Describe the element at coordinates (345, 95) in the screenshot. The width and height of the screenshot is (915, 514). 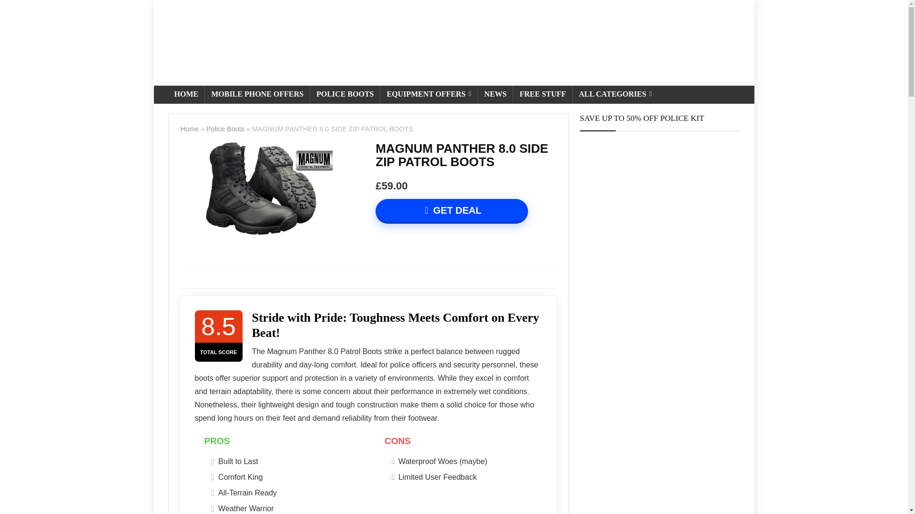
I see `POLICE BOOTS` at that location.